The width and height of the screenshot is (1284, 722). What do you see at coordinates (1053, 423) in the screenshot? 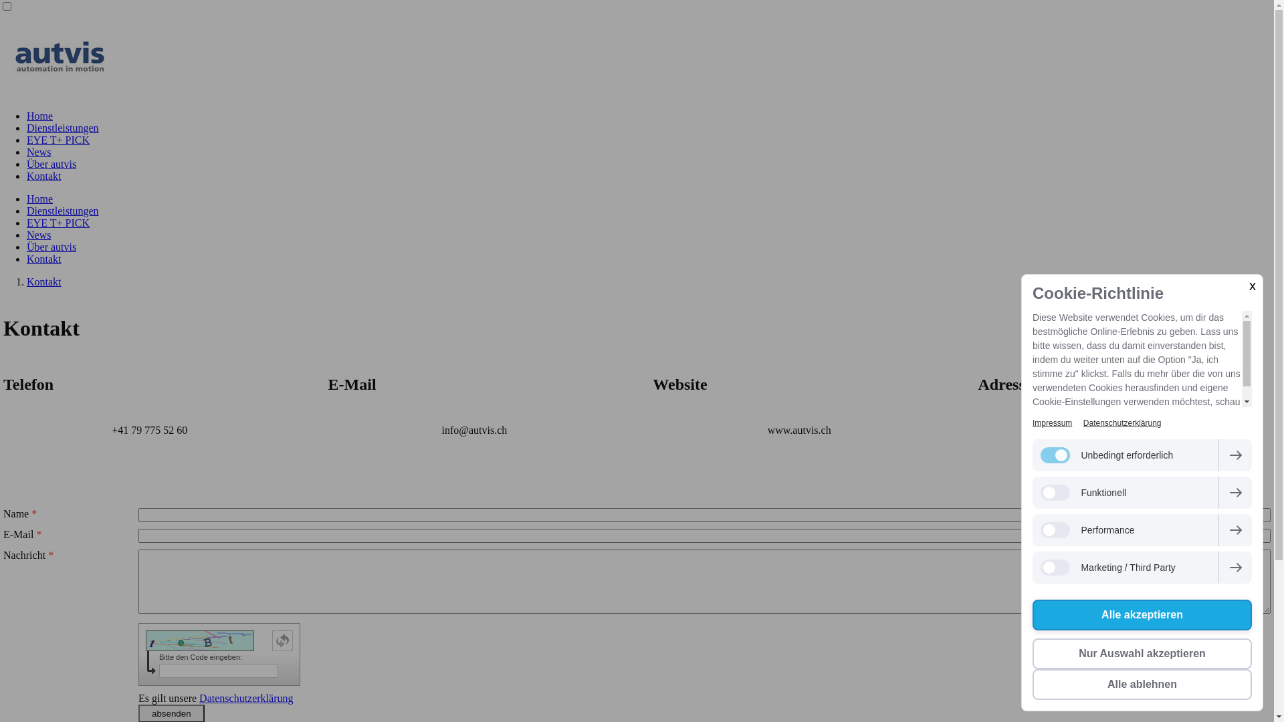
I see `Impressum` at bounding box center [1053, 423].